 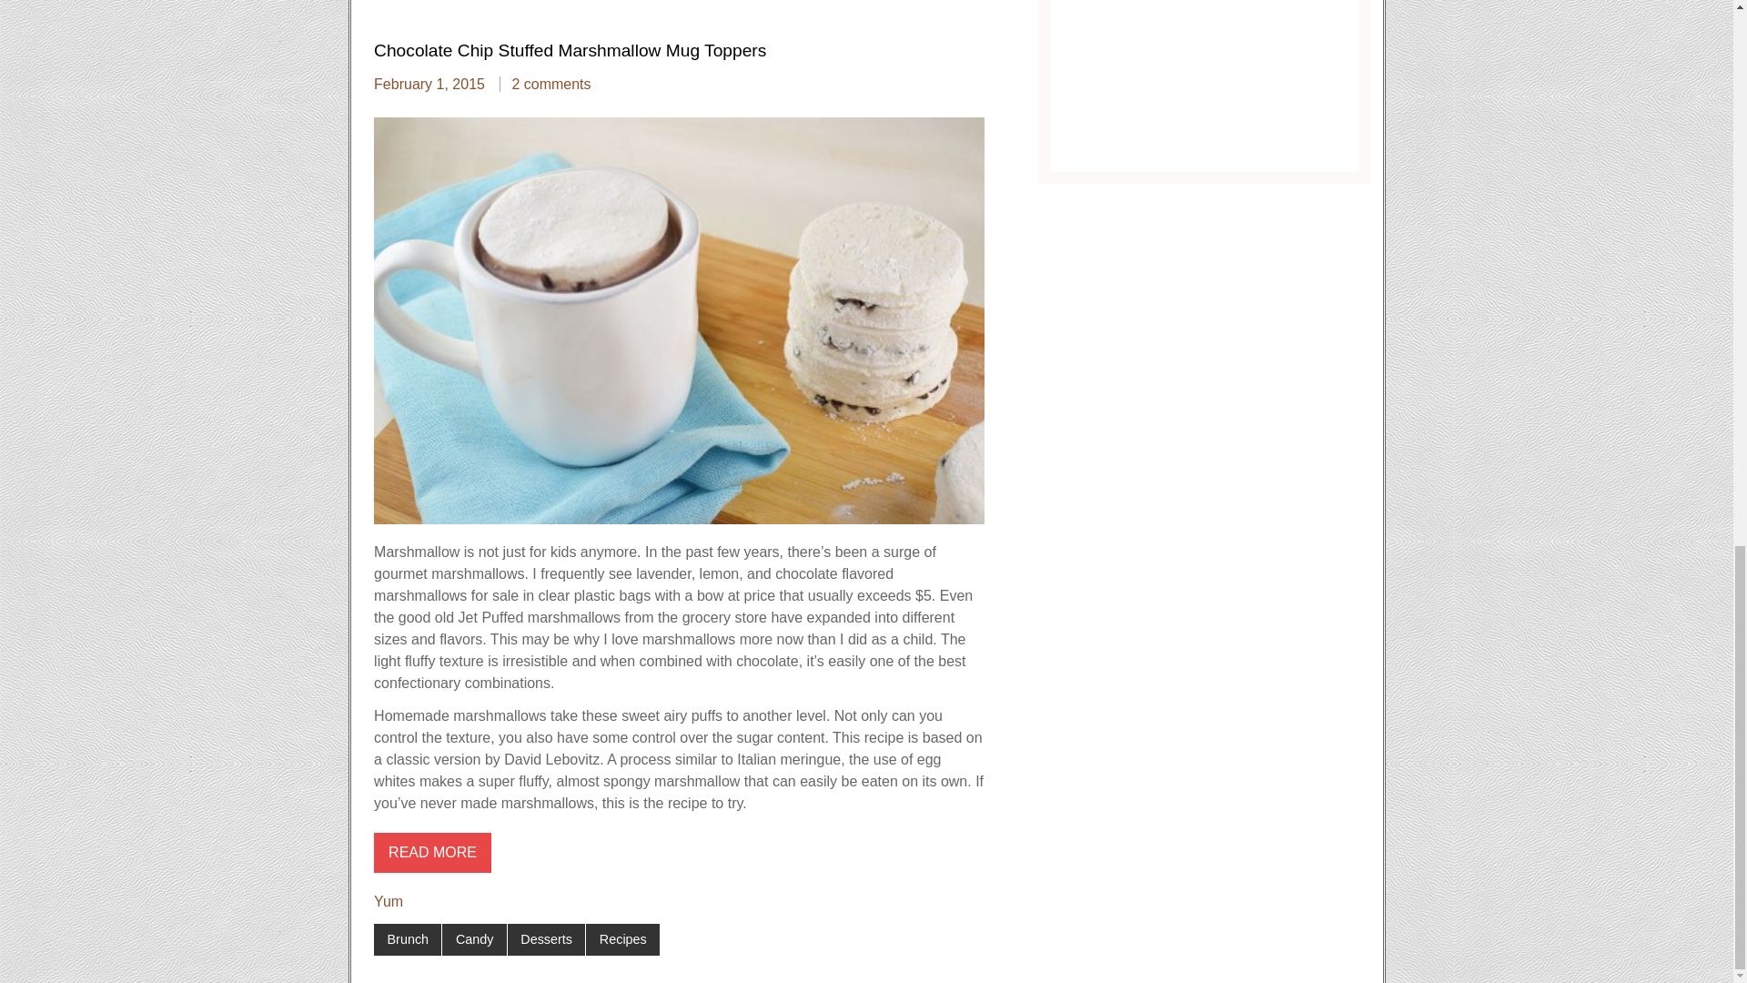 What do you see at coordinates (431, 852) in the screenshot?
I see `READ MORE` at bounding box center [431, 852].